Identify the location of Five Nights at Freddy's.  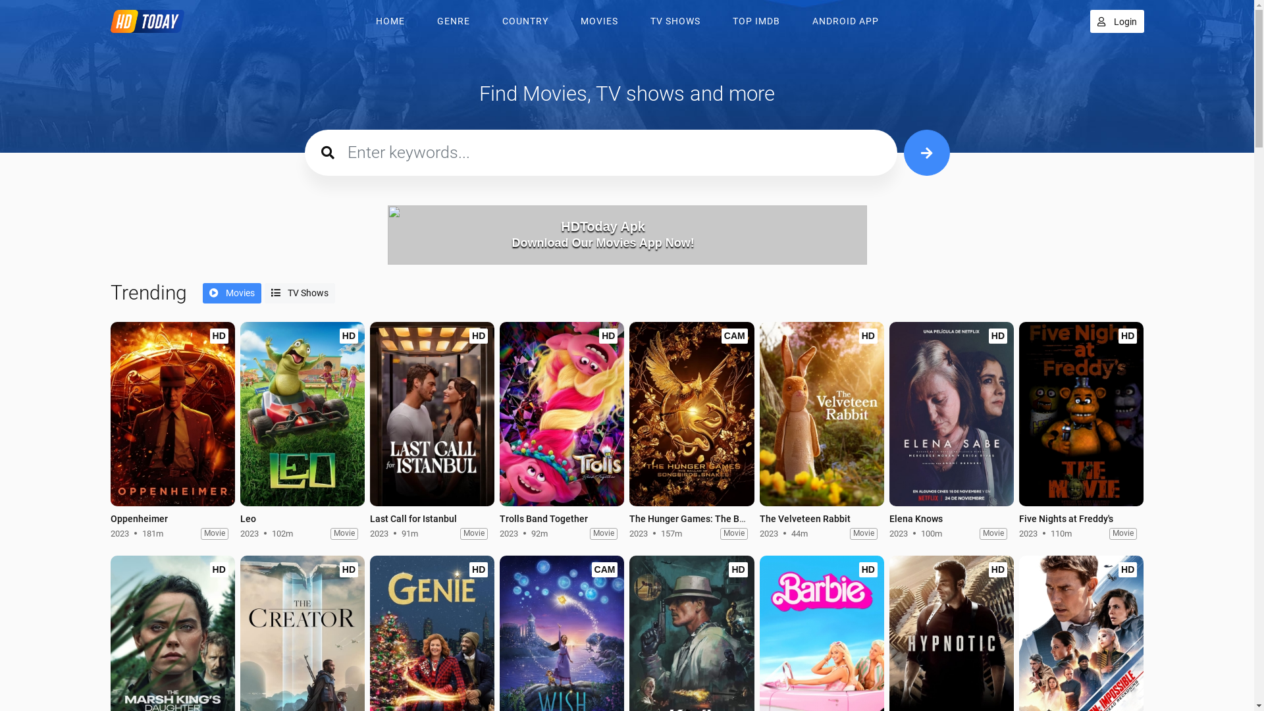
(1066, 519).